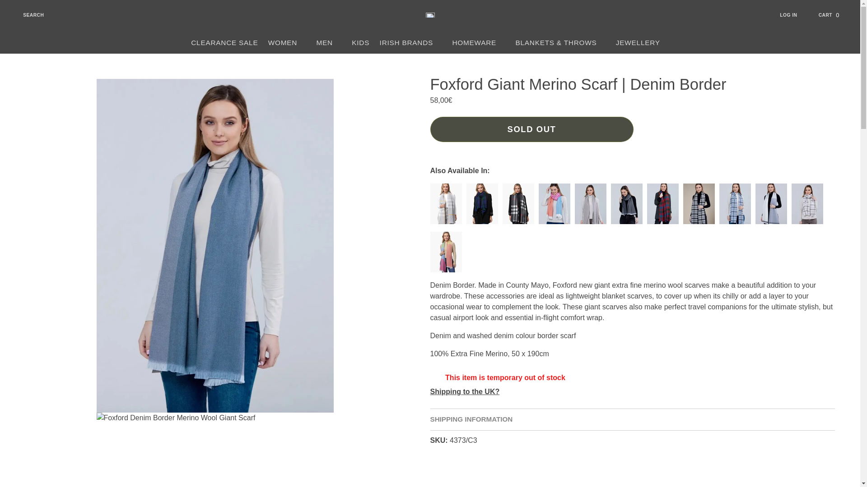  What do you see at coordinates (287, 42) in the screenshot?
I see `IRISH BRANDS` at bounding box center [287, 42].